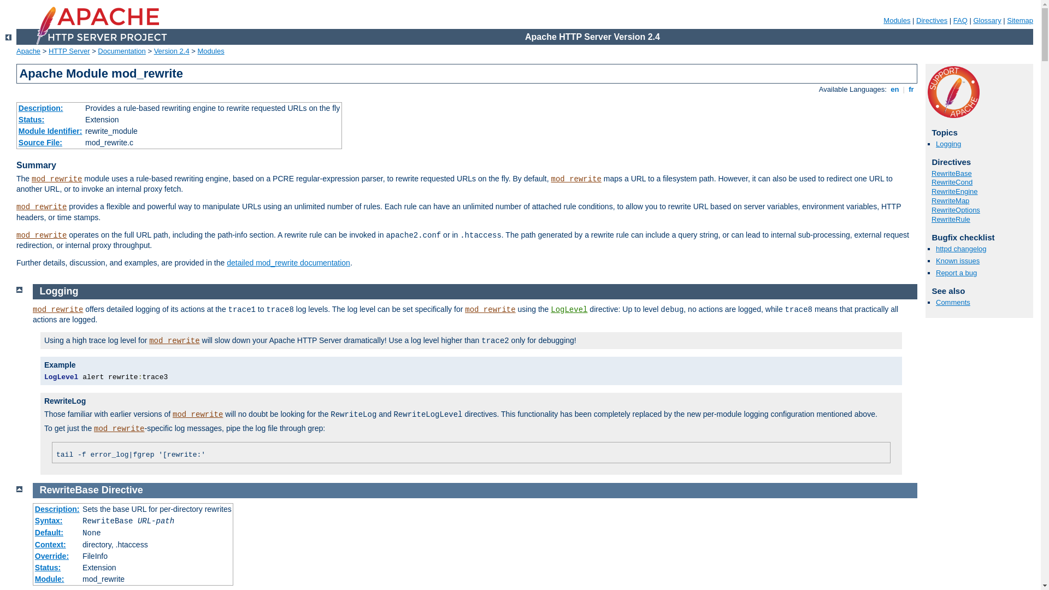 The image size is (1049, 590). What do you see at coordinates (40, 143) in the screenshot?
I see `Source File:` at bounding box center [40, 143].